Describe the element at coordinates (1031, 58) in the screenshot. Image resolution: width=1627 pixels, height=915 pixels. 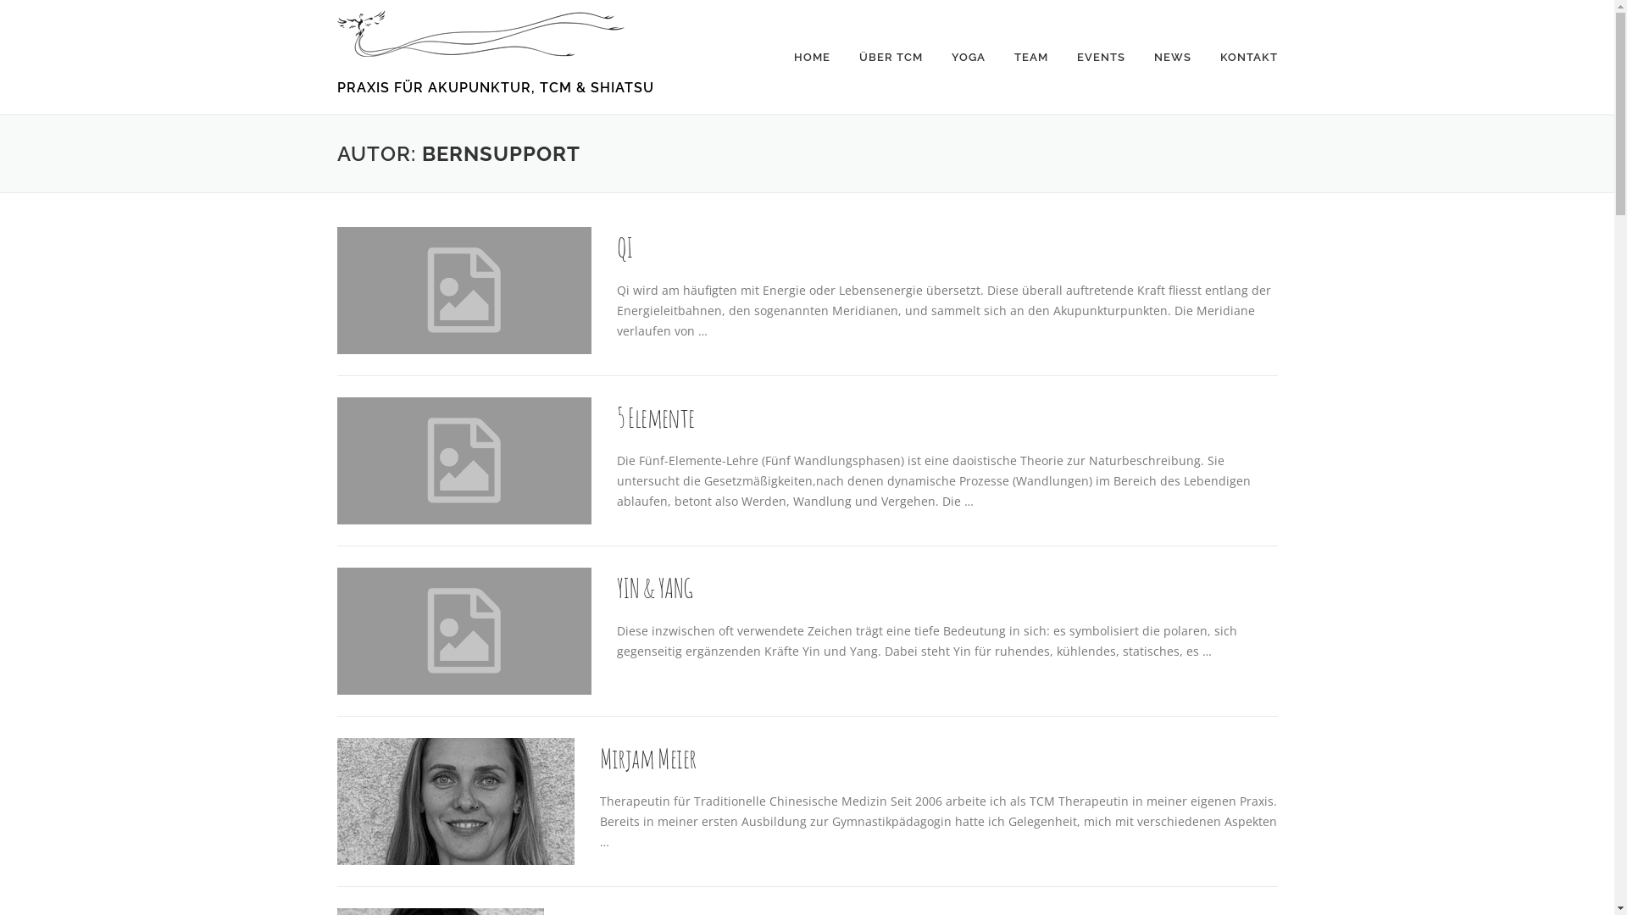
I see `TEAM` at that location.